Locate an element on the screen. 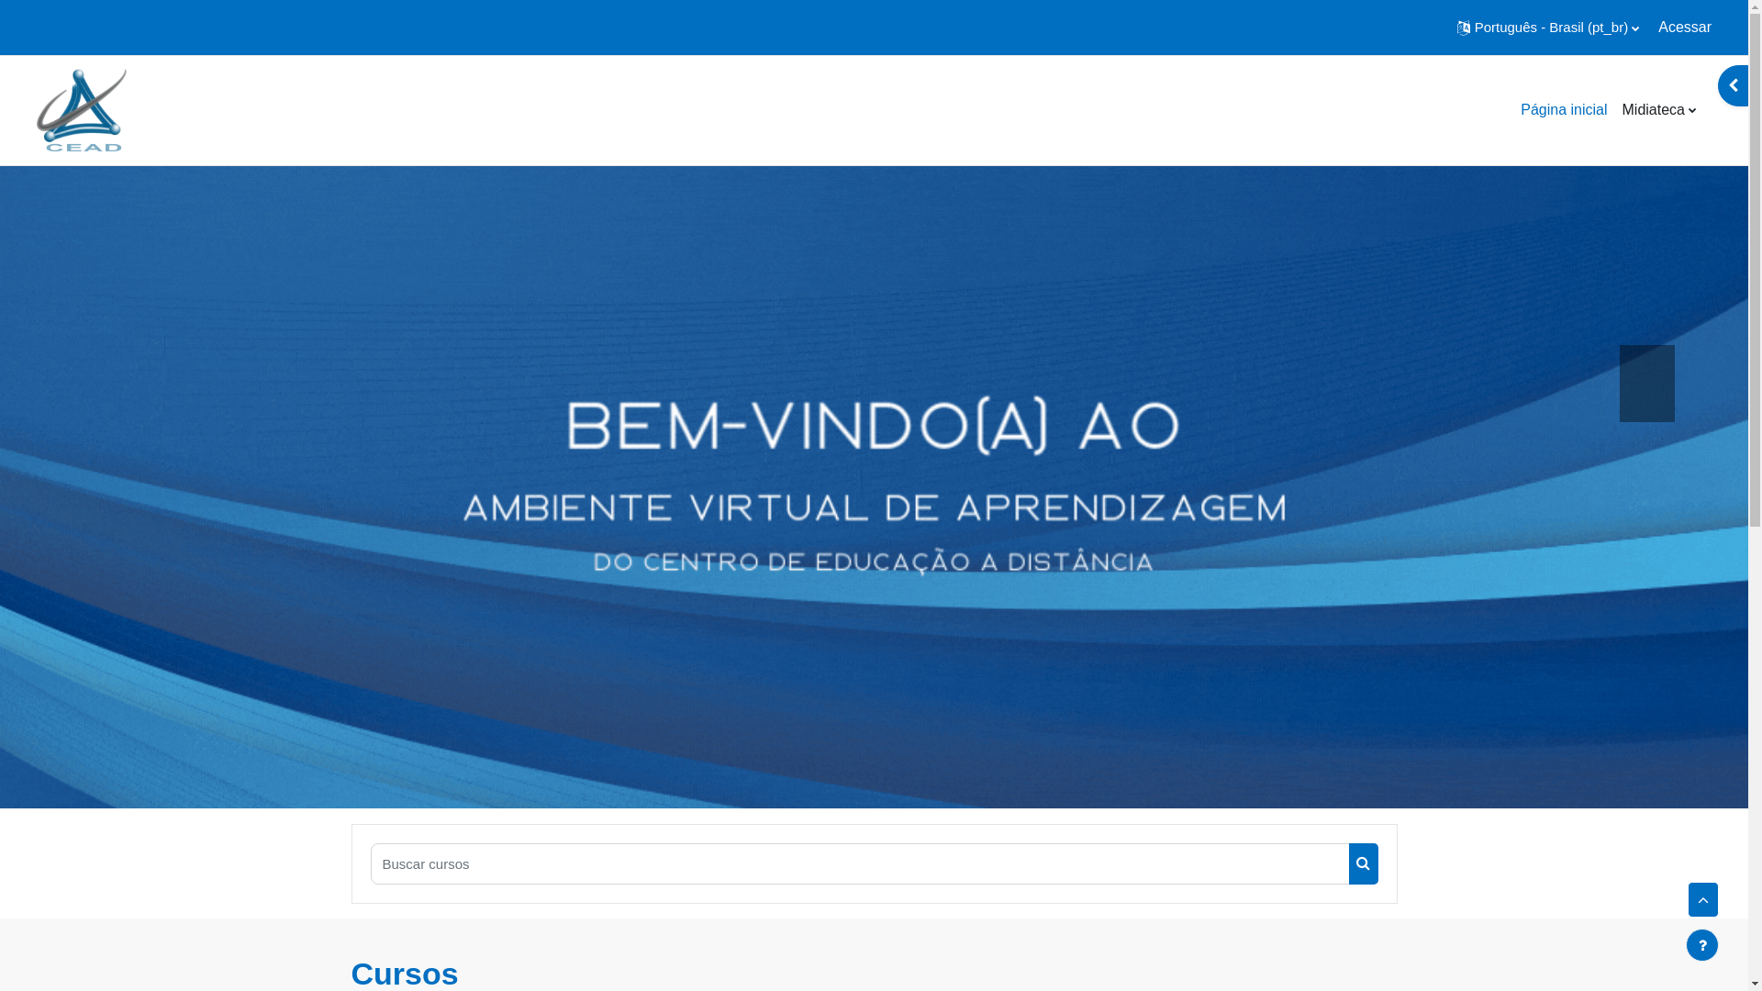 Image resolution: width=1762 pixels, height=991 pixels. Buscar cursos is located at coordinates (1364, 864).